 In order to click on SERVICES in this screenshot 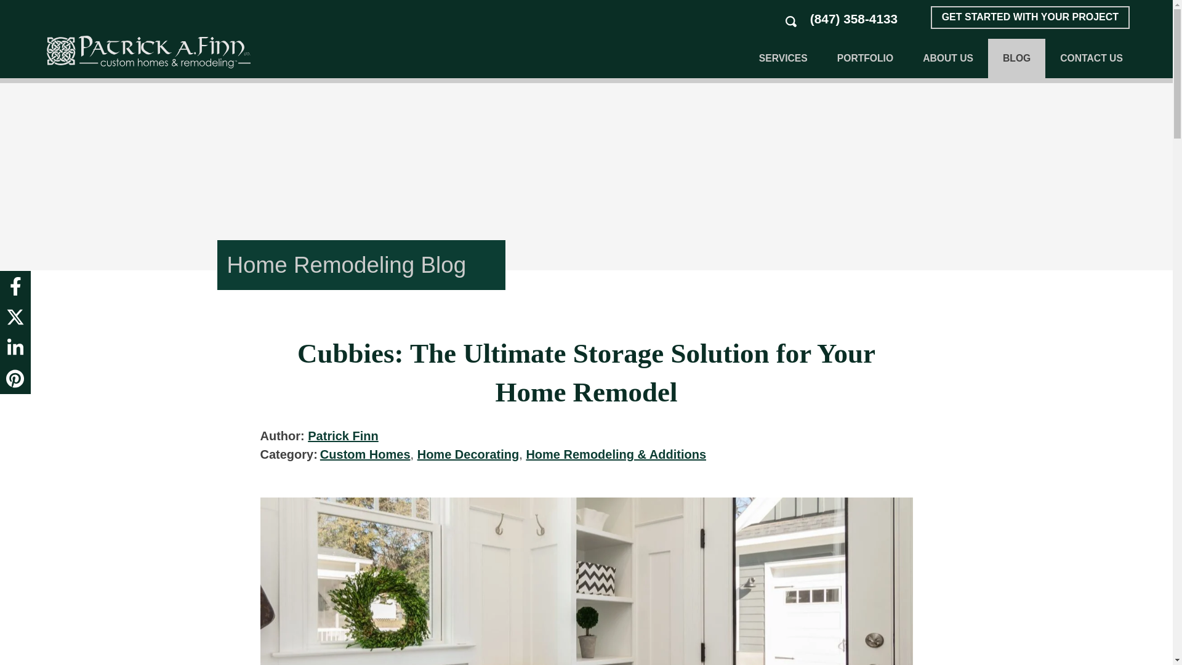, I will do `click(783, 58)`.